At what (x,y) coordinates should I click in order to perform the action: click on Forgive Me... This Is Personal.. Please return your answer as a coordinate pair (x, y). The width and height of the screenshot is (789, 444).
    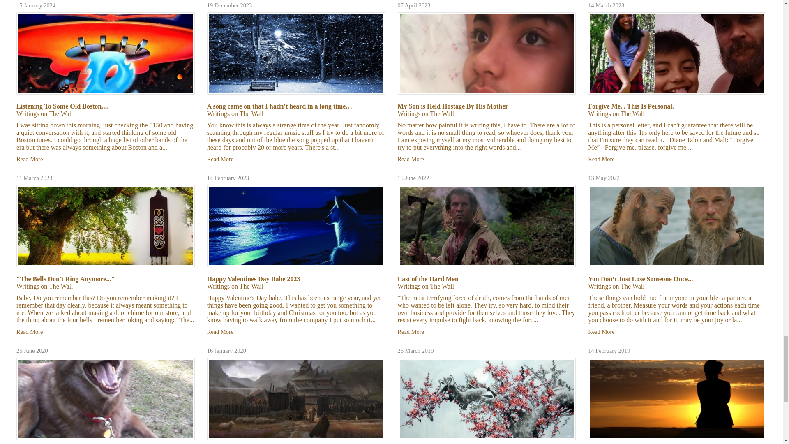
    Looking at the image, I should click on (630, 106).